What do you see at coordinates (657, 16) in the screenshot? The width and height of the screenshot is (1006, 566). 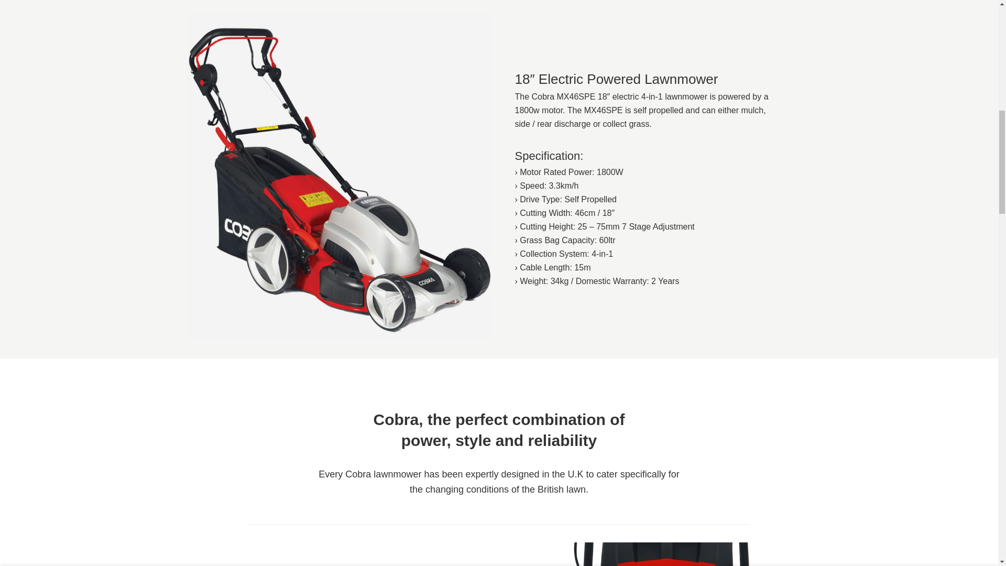 I see `-` at bounding box center [657, 16].